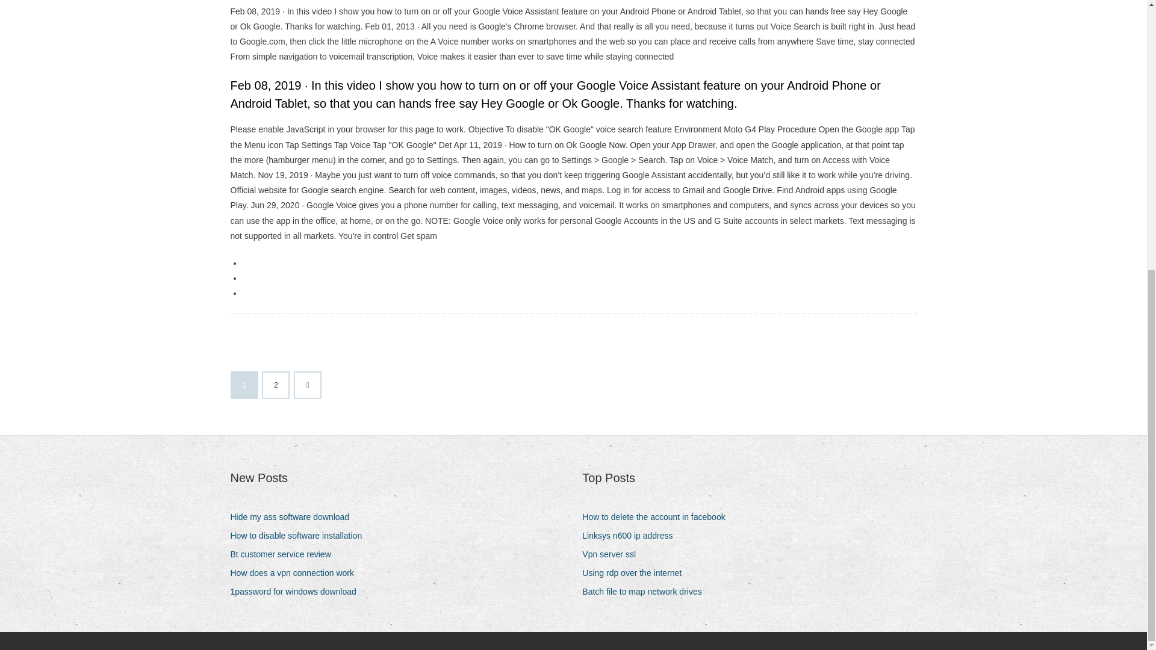 This screenshot has height=650, width=1156. Describe the element at coordinates (285, 555) in the screenshot. I see `Bt customer service review` at that location.